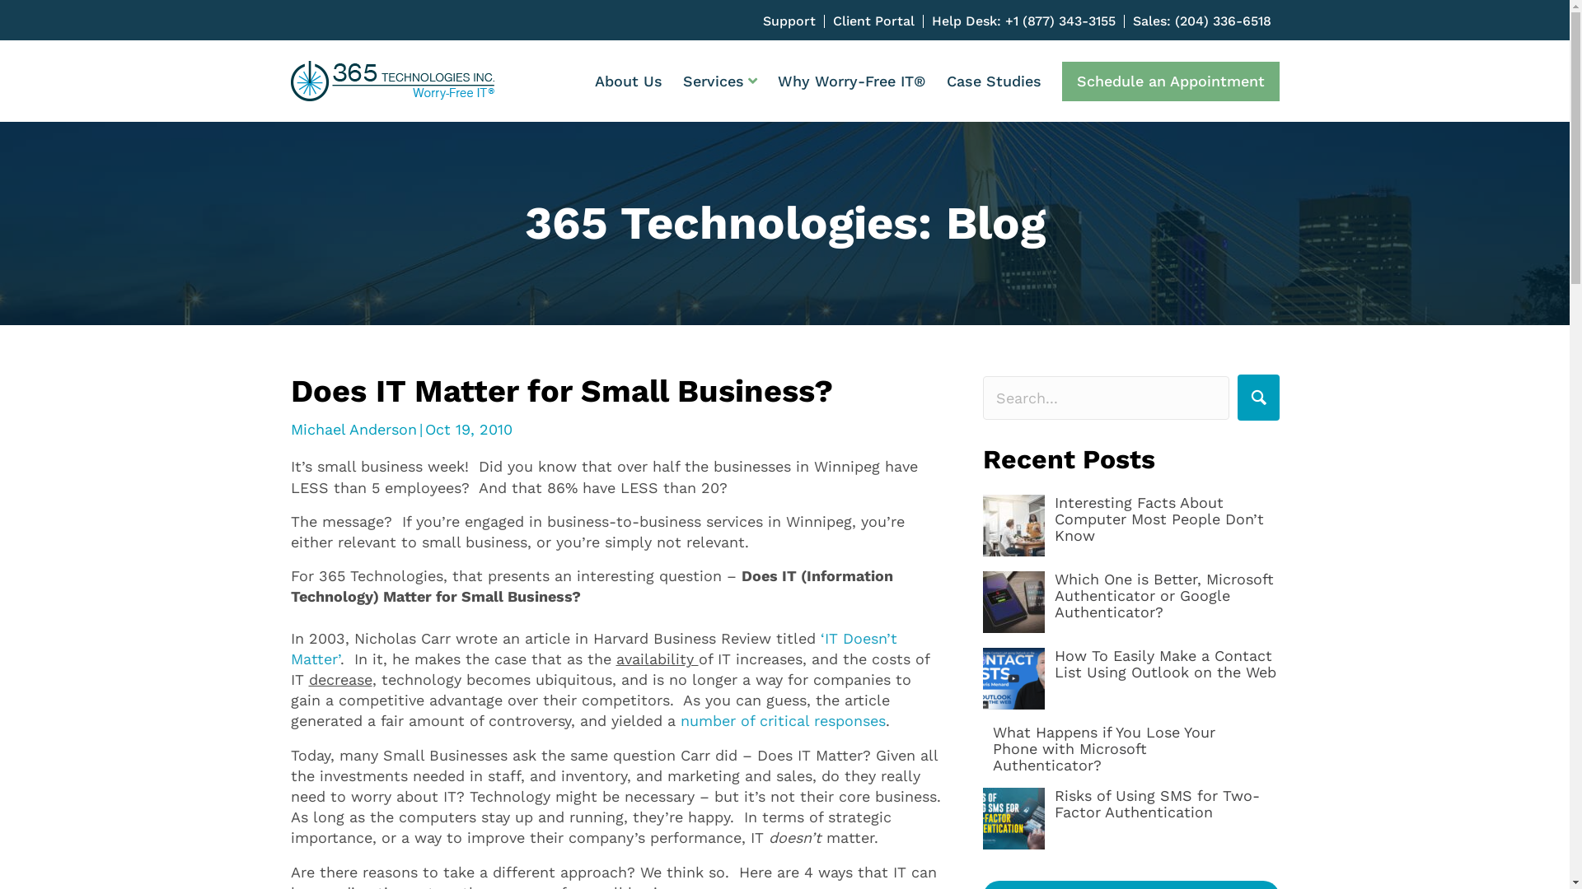 This screenshot has height=889, width=1582. Describe the element at coordinates (629, 81) in the screenshot. I see `About Us` at that location.